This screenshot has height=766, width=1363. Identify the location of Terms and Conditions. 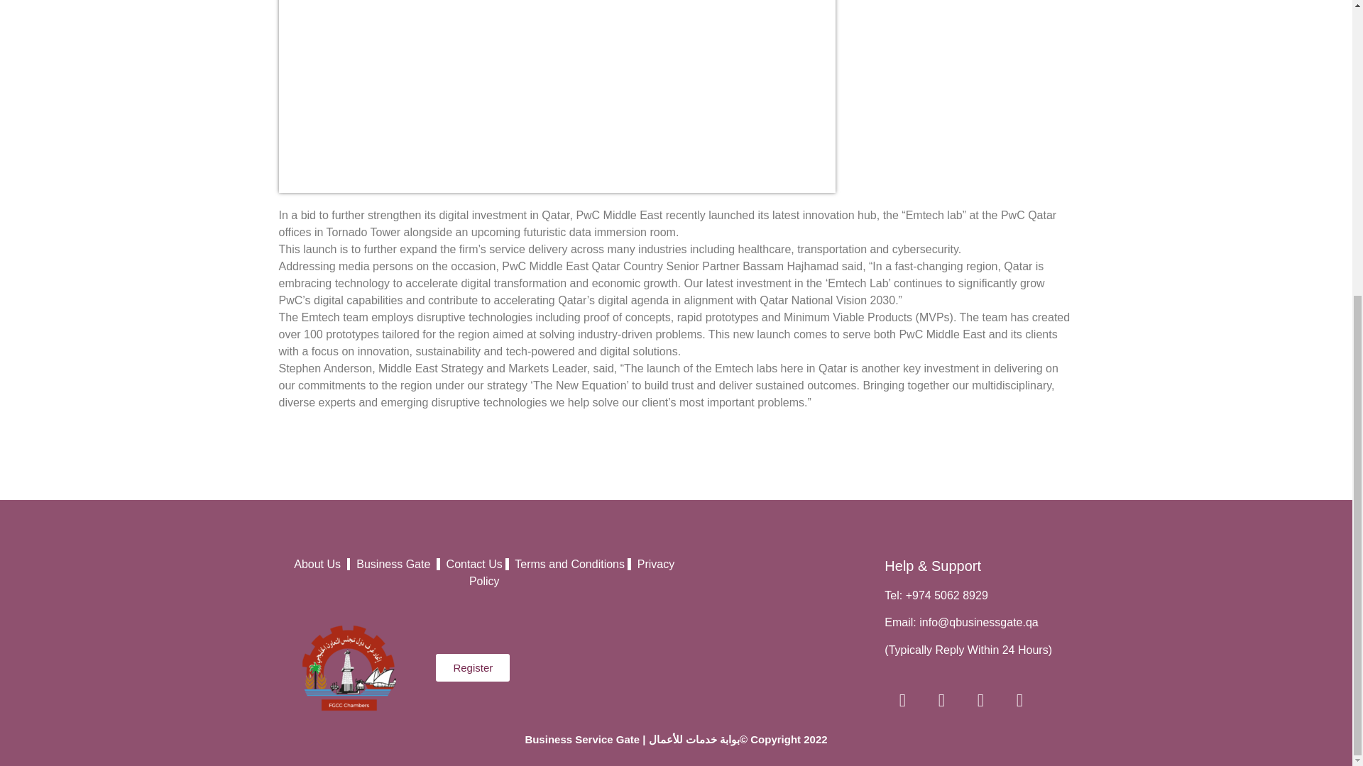
(569, 564).